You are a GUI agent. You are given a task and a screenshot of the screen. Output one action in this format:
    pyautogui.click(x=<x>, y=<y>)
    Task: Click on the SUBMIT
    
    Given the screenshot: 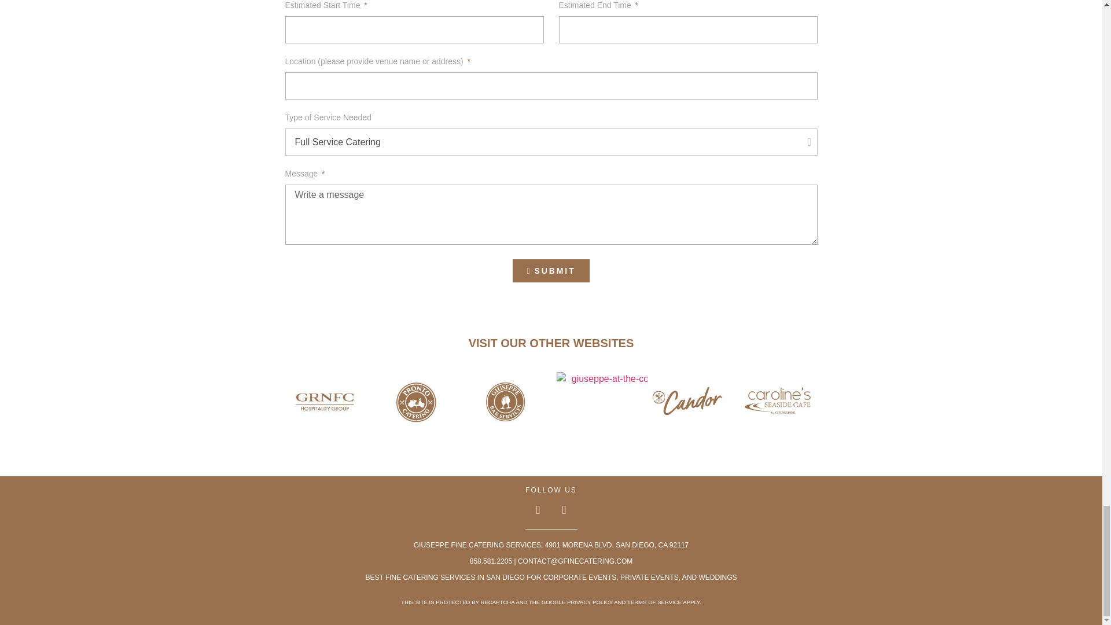 What is the action you would take?
    pyautogui.click(x=550, y=271)
    